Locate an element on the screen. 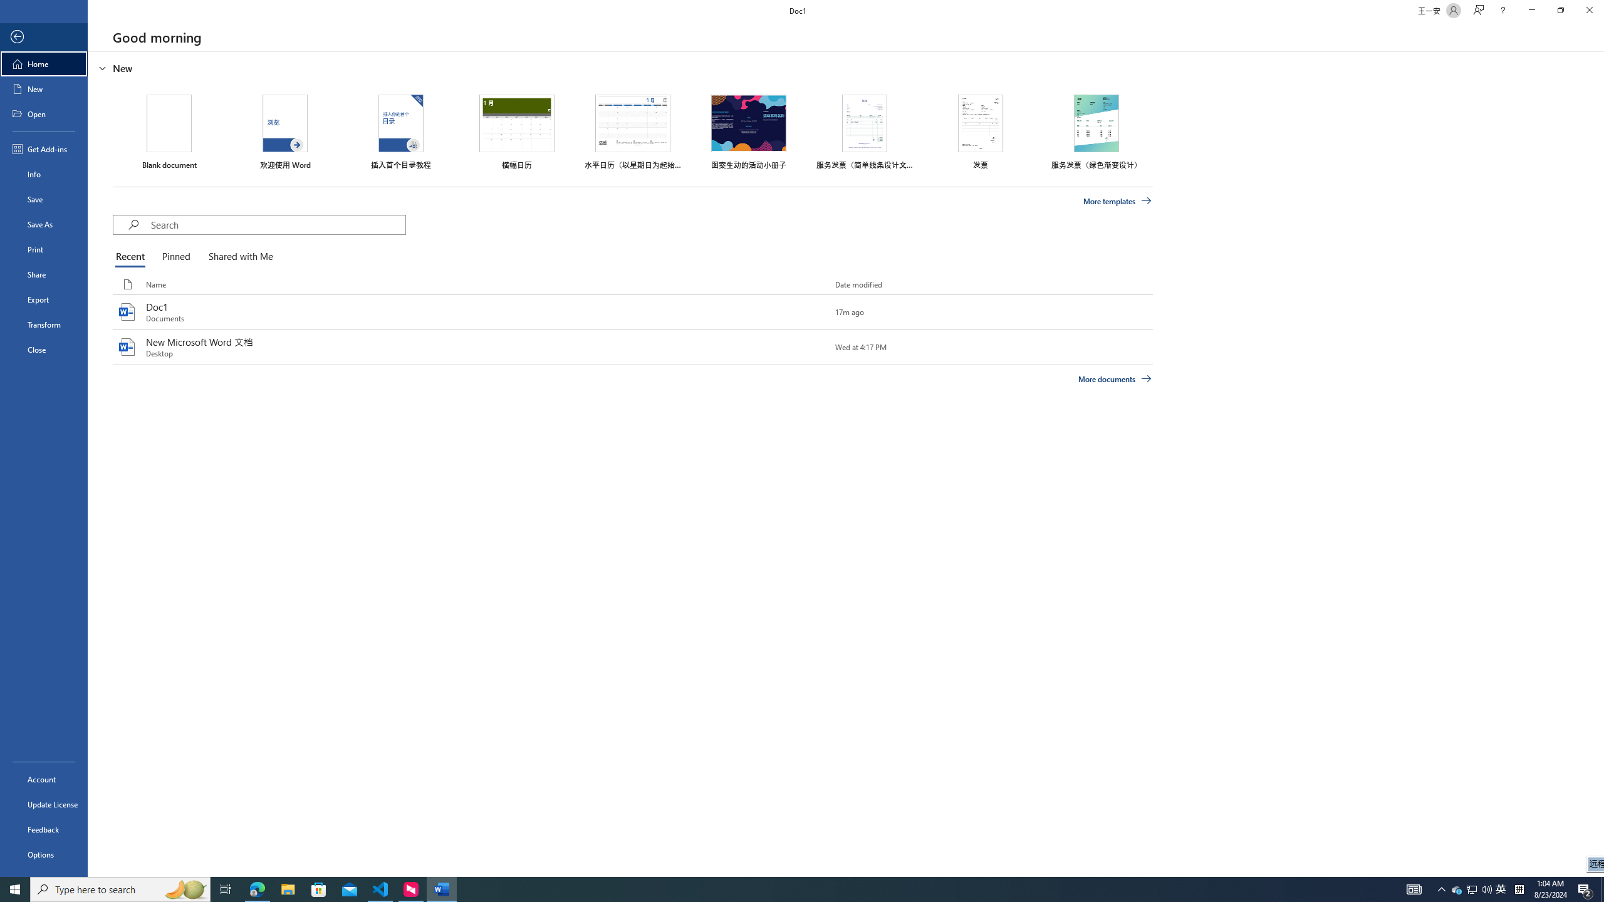 This screenshot has height=902, width=1604. Pinned is located at coordinates (175, 257).